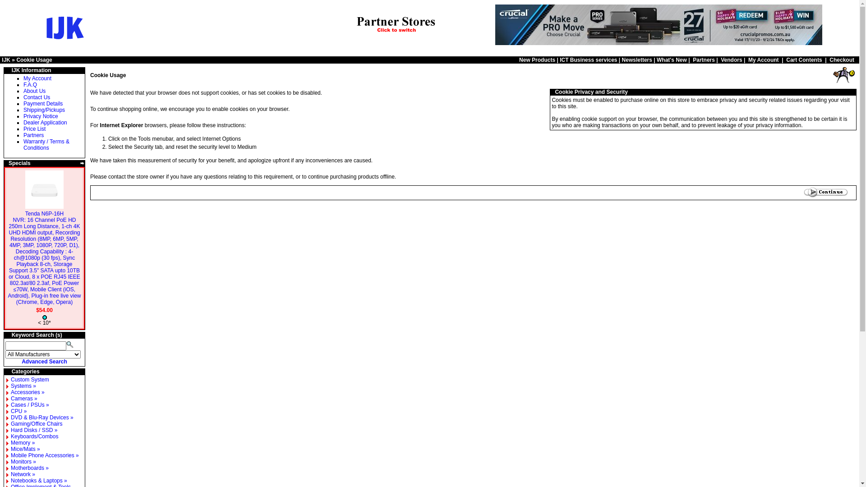 The width and height of the screenshot is (866, 487). Describe the element at coordinates (704, 60) in the screenshot. I see `Partners` at that location.